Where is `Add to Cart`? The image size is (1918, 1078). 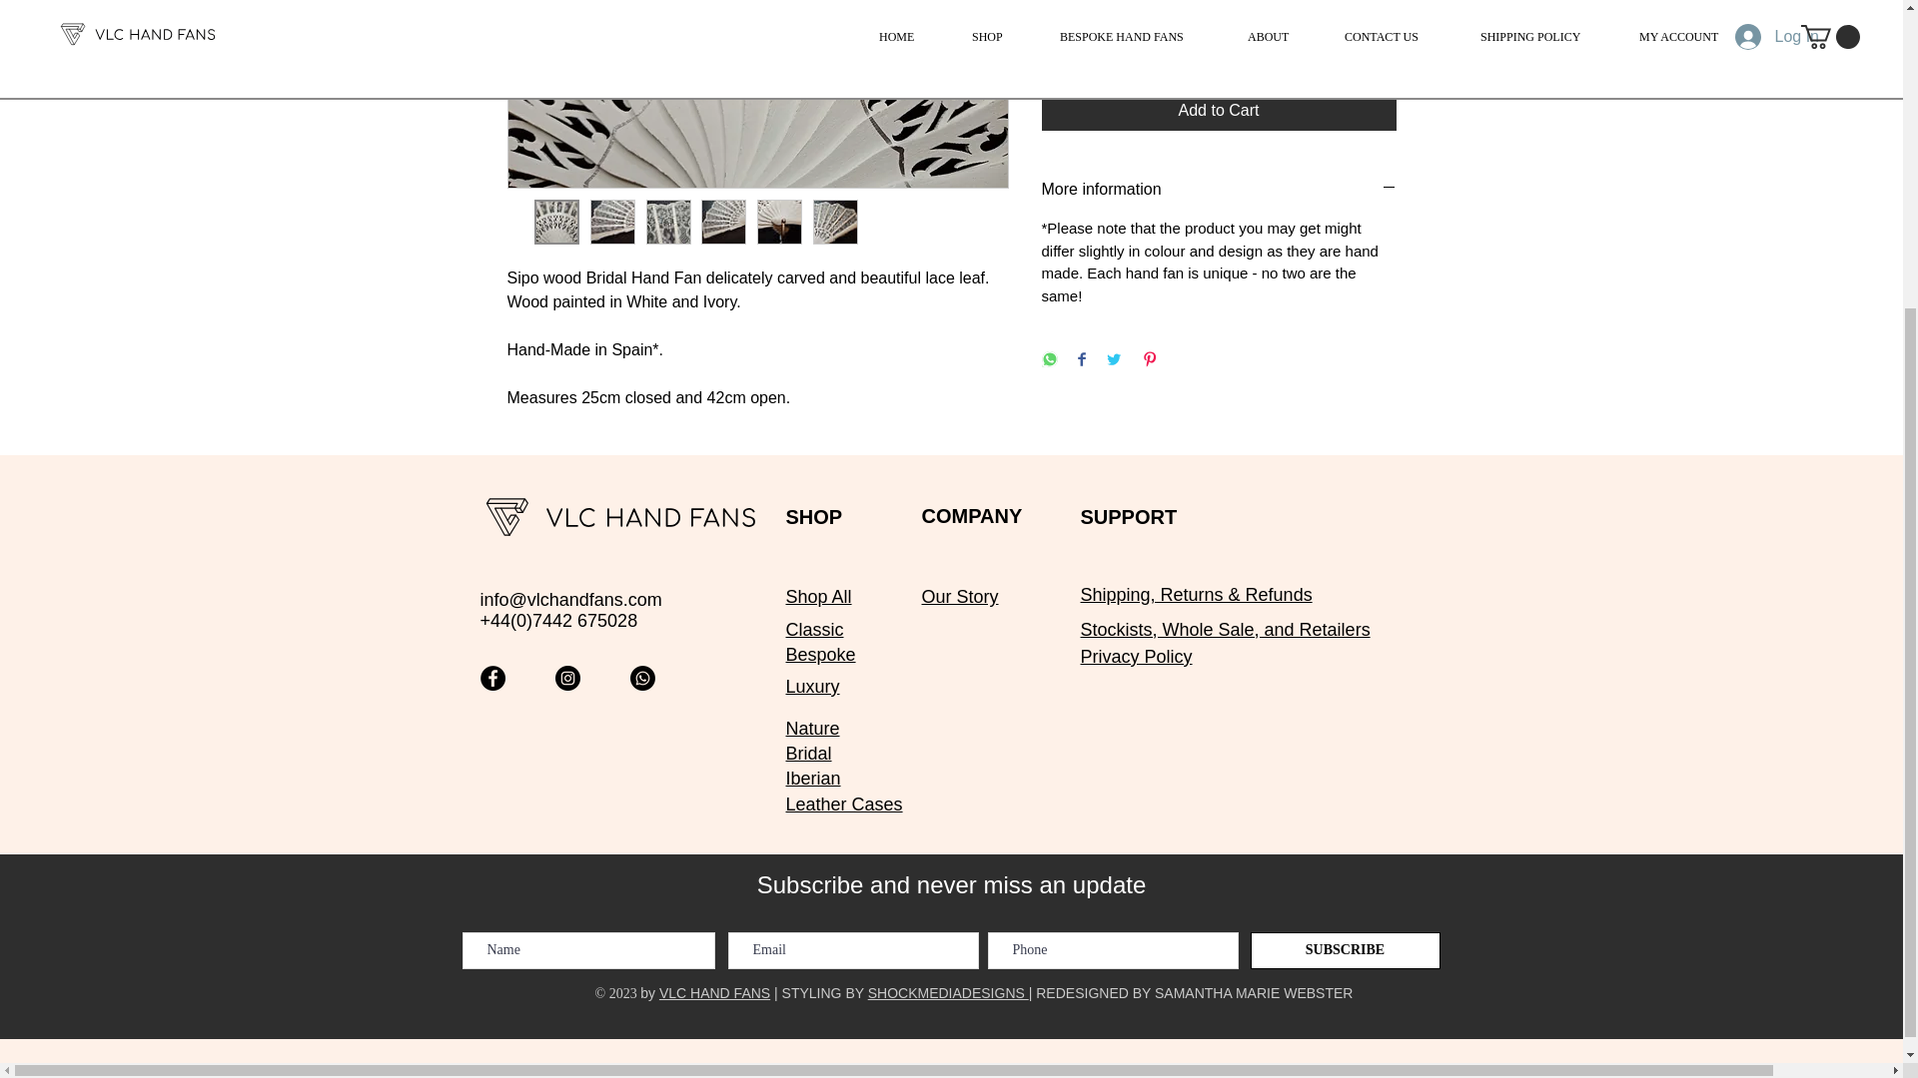
Add to Cart is located at coordinates (1219, 110).